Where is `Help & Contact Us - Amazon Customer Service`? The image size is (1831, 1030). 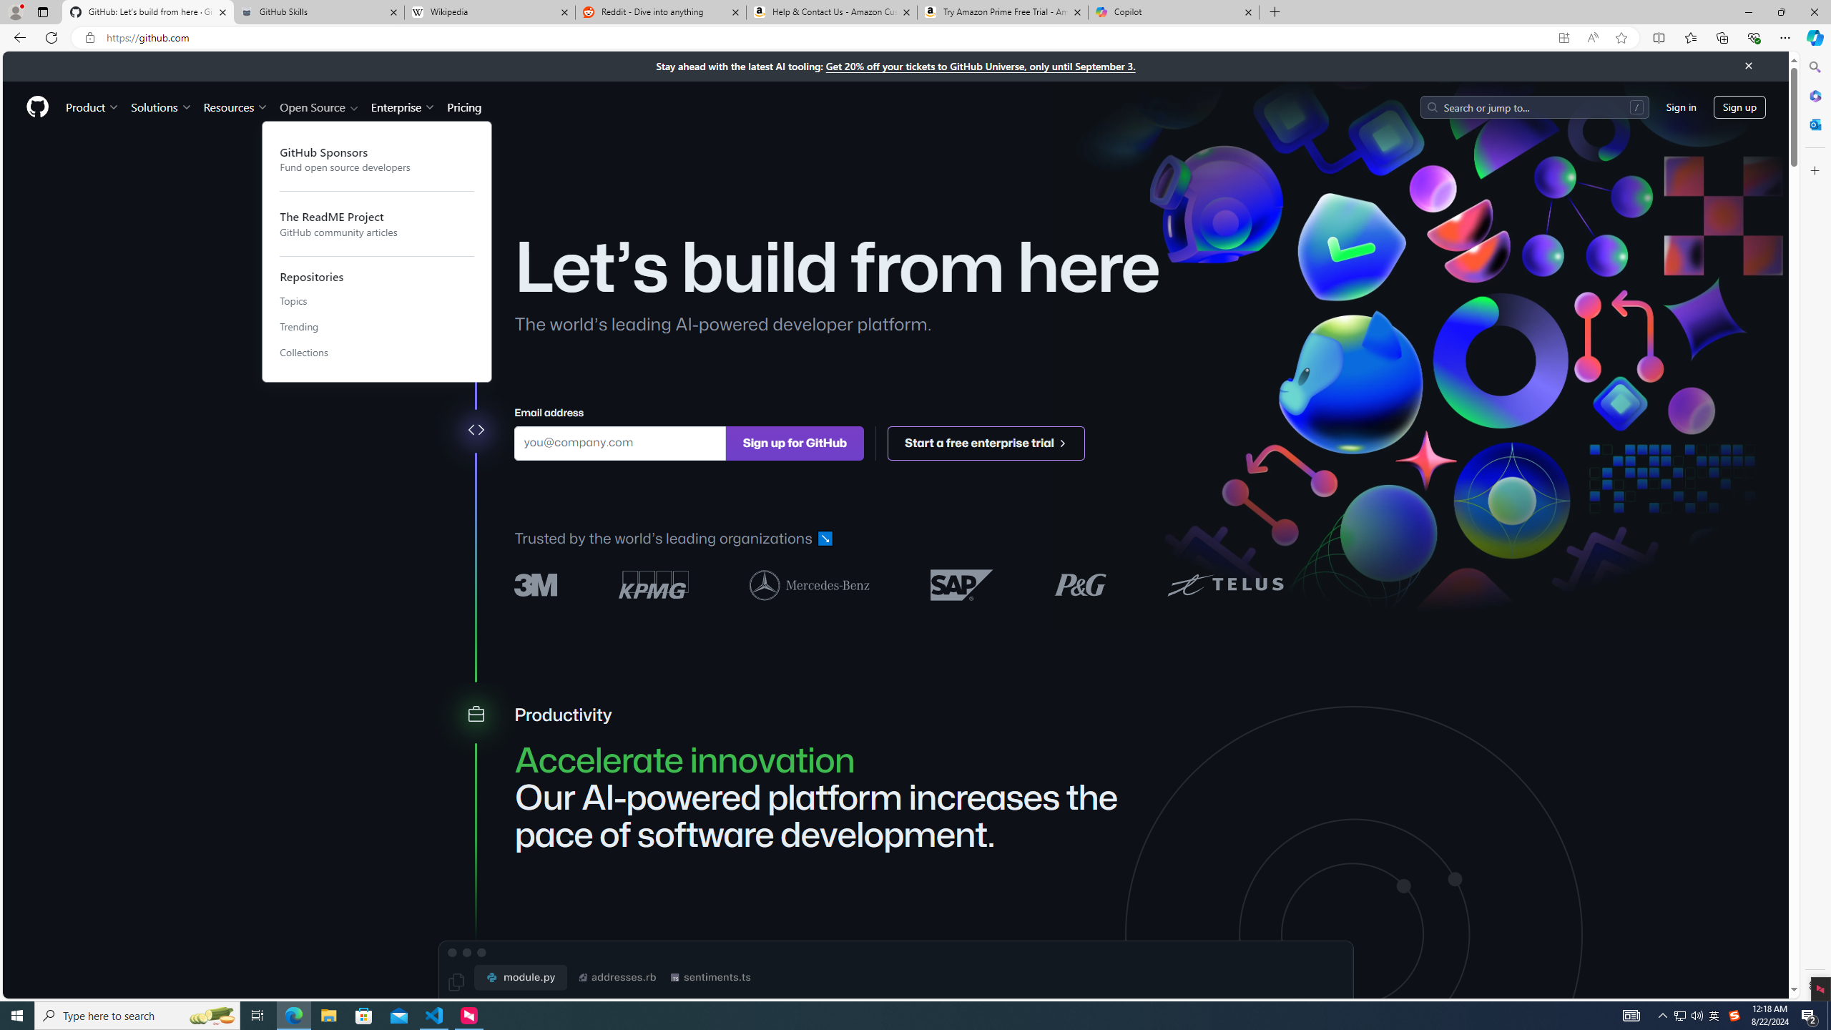 Help & Contact Us - Amazon Customer Service is located at coordinates (831, 12).